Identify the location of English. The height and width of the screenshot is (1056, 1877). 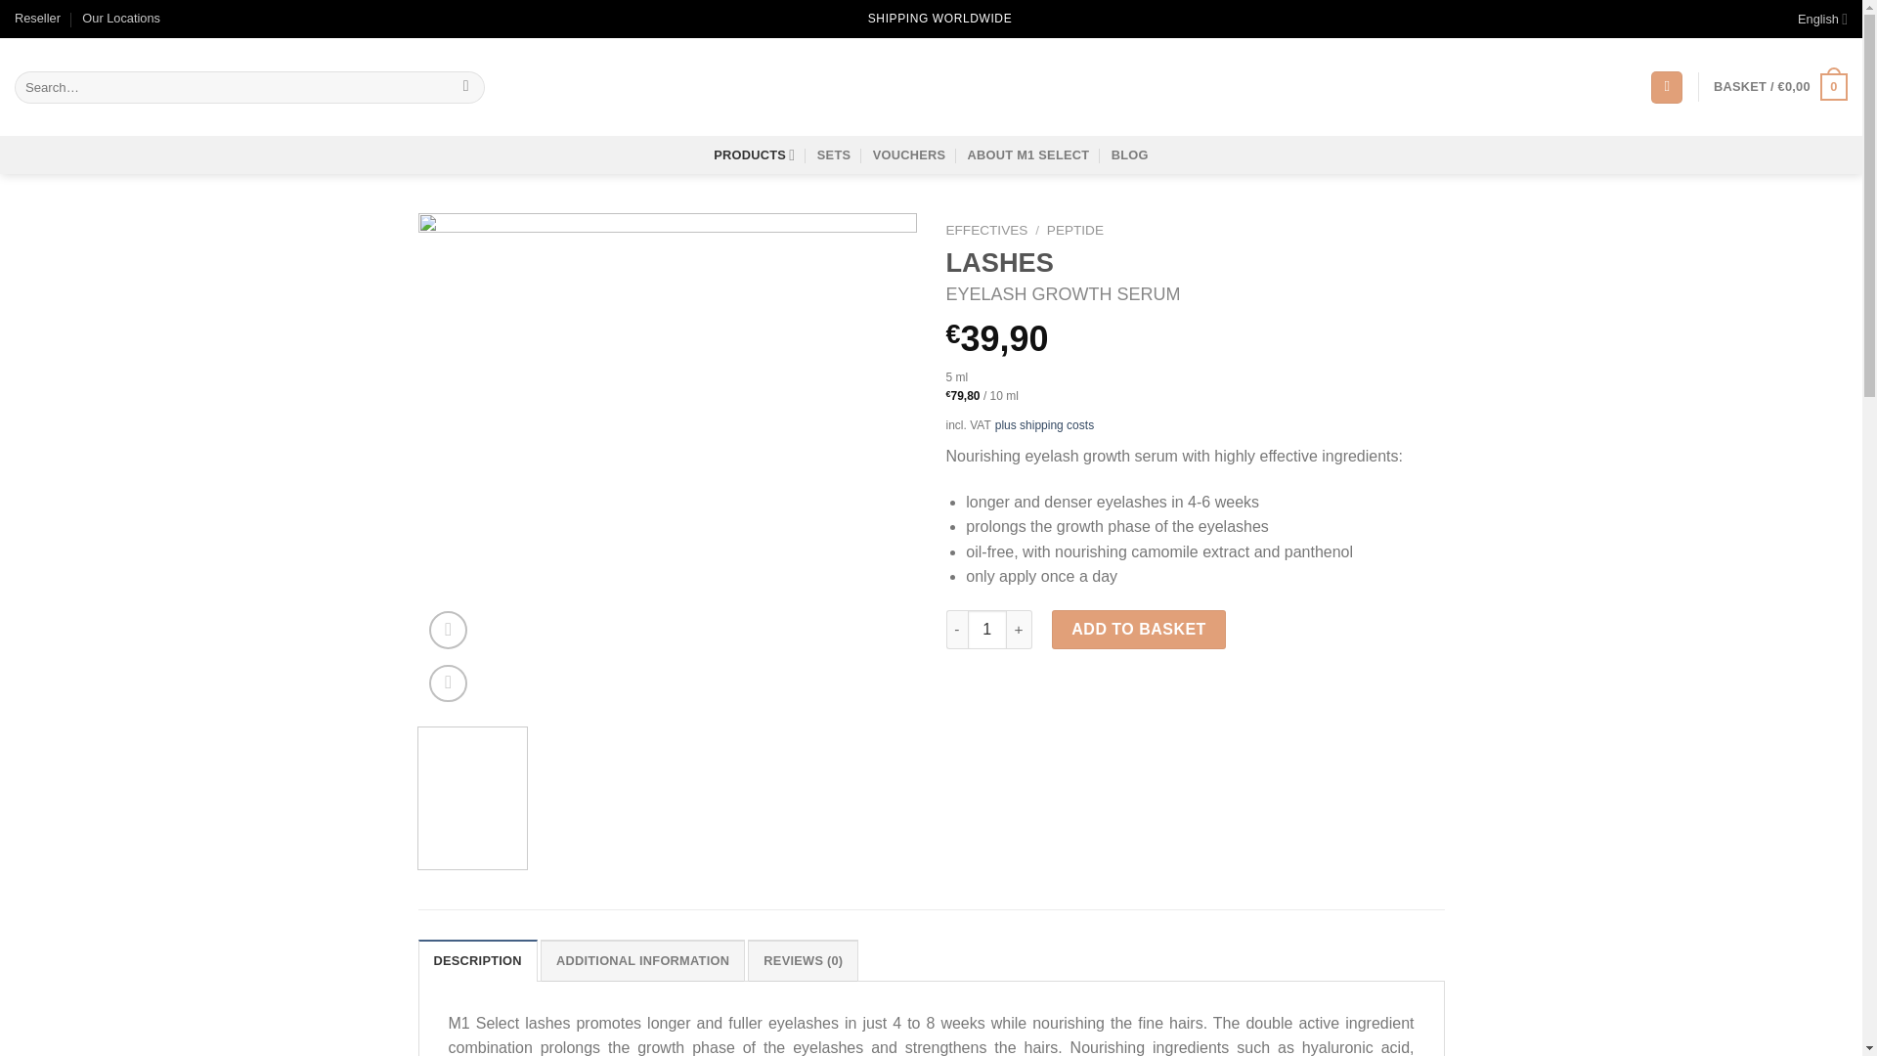
(1822, 19).